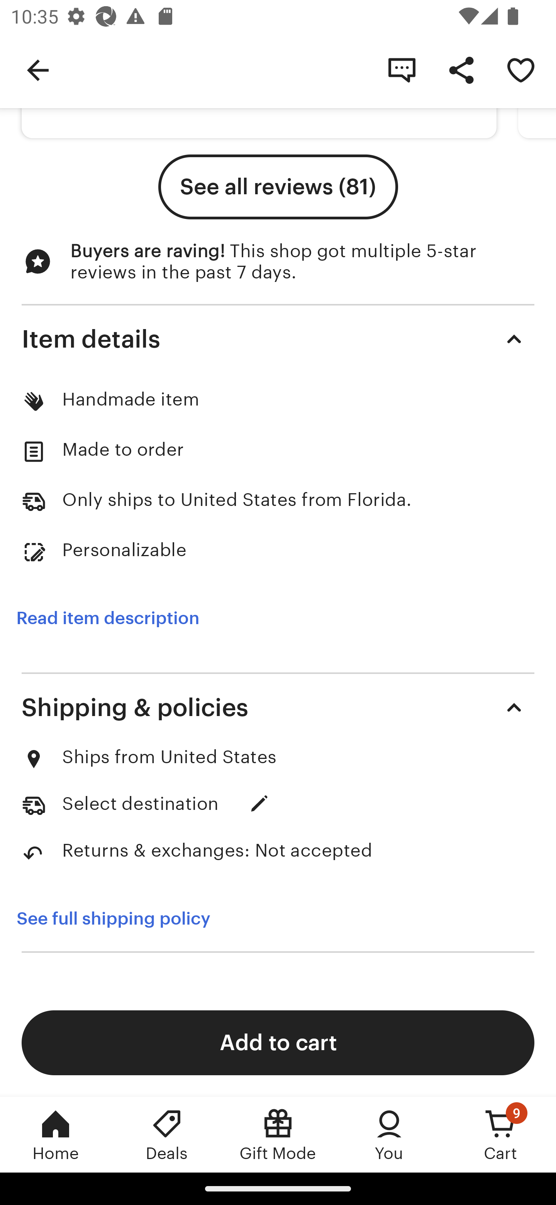 Image resolution: width=556 pixels, height=1205 pixels. Describe the element at coordinates (278, 707) in the screenshot. I see `Shipping & policies` at that location.